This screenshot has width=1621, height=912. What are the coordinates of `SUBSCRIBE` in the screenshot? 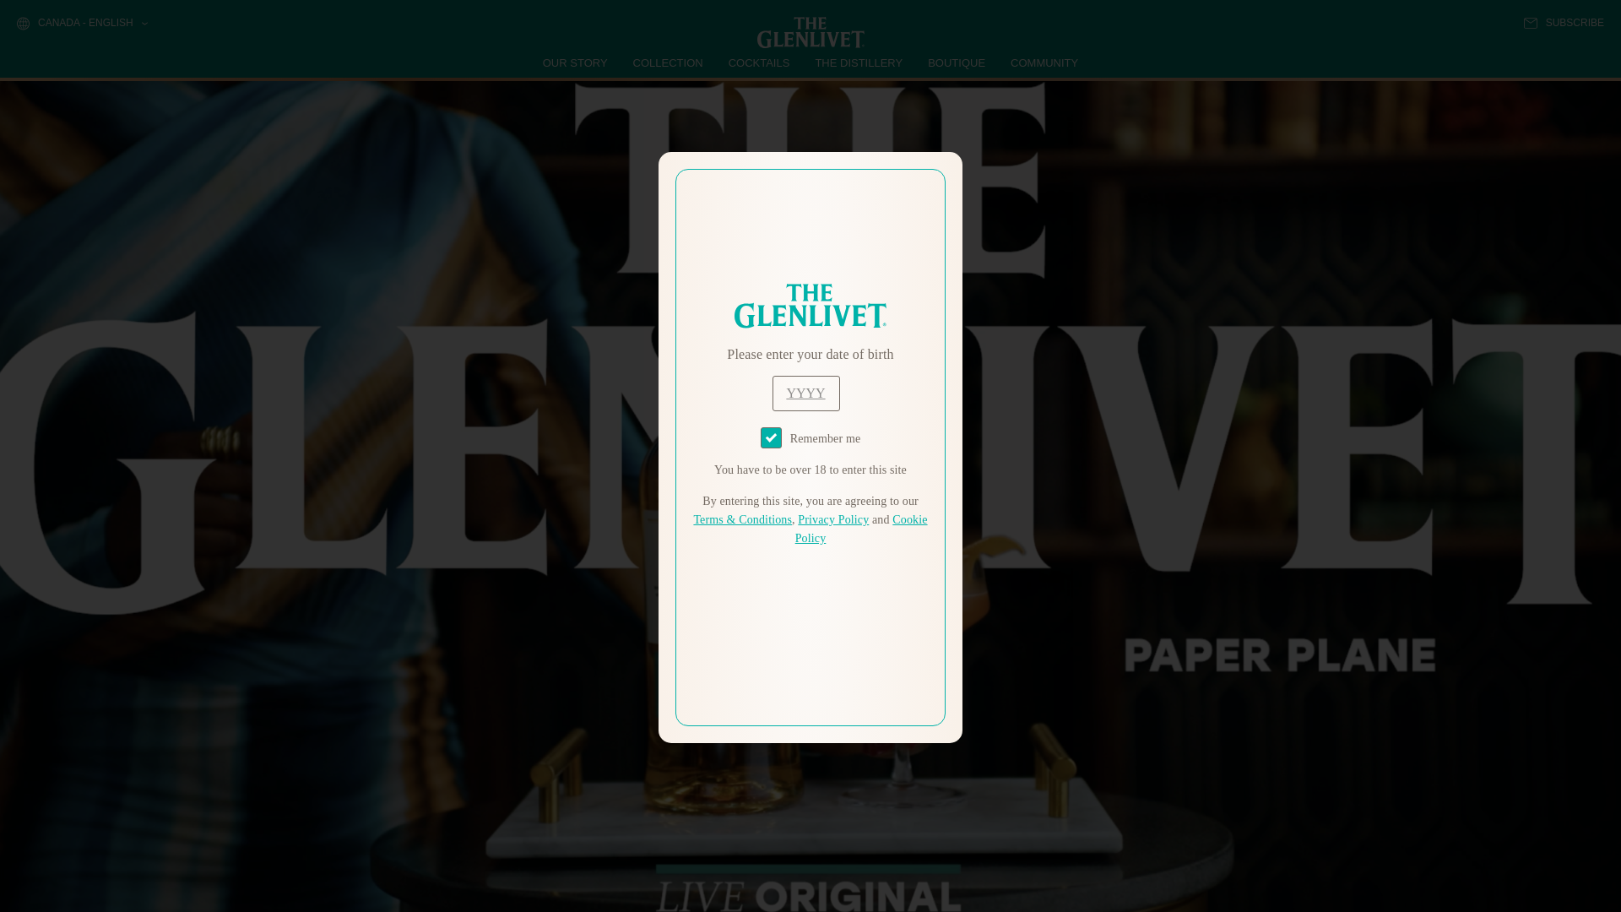 It's located at (1564, 23).